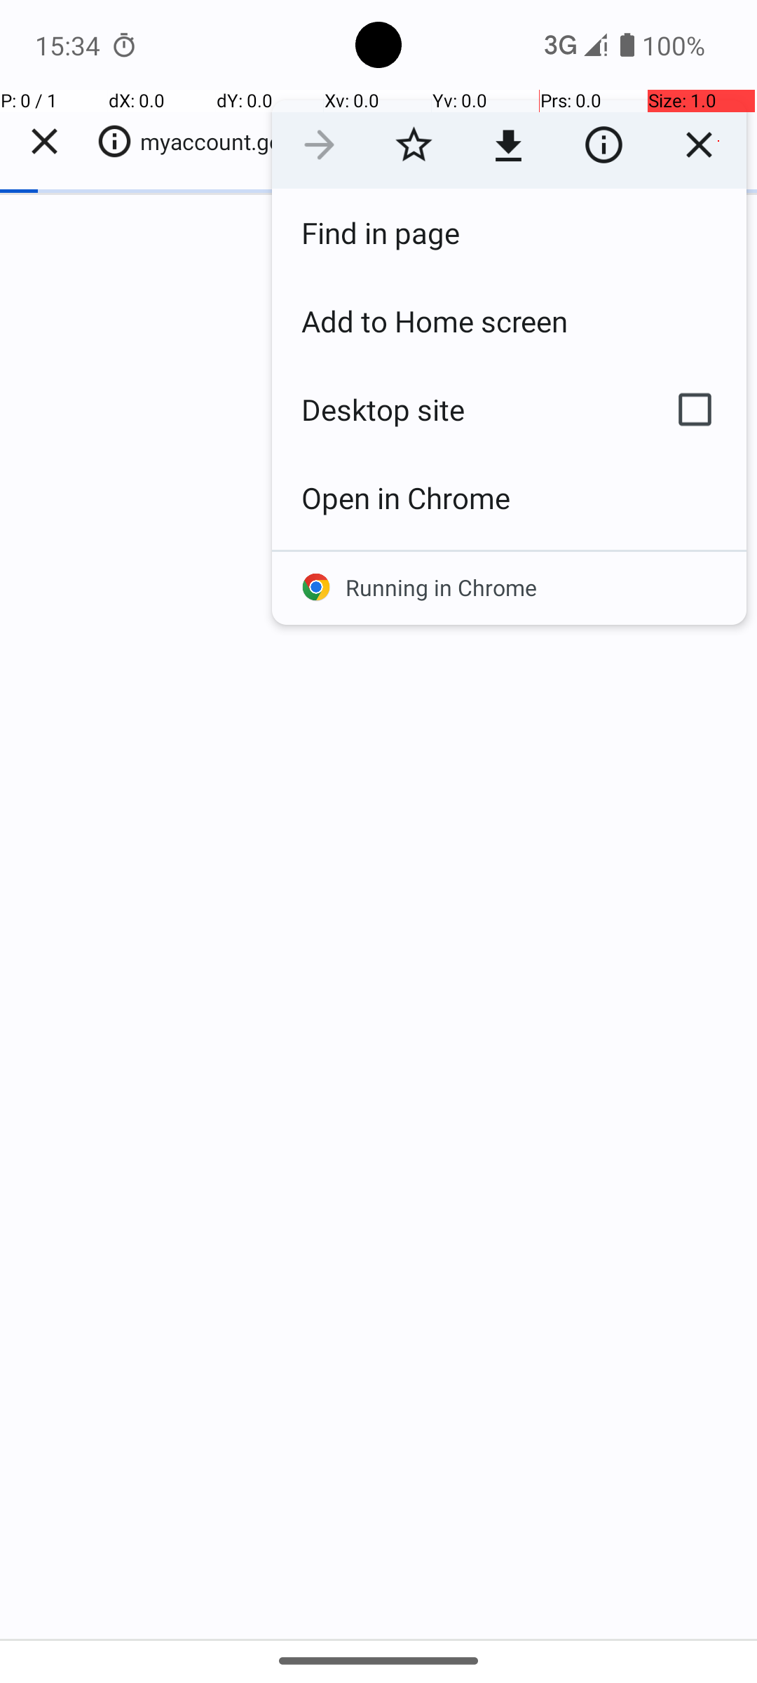 The width and height of the screenshot is (757, 1683). What do you see at coordinates (320, 144) in the screenshot?
I see `Go forward` at bounding box center [320, 144].